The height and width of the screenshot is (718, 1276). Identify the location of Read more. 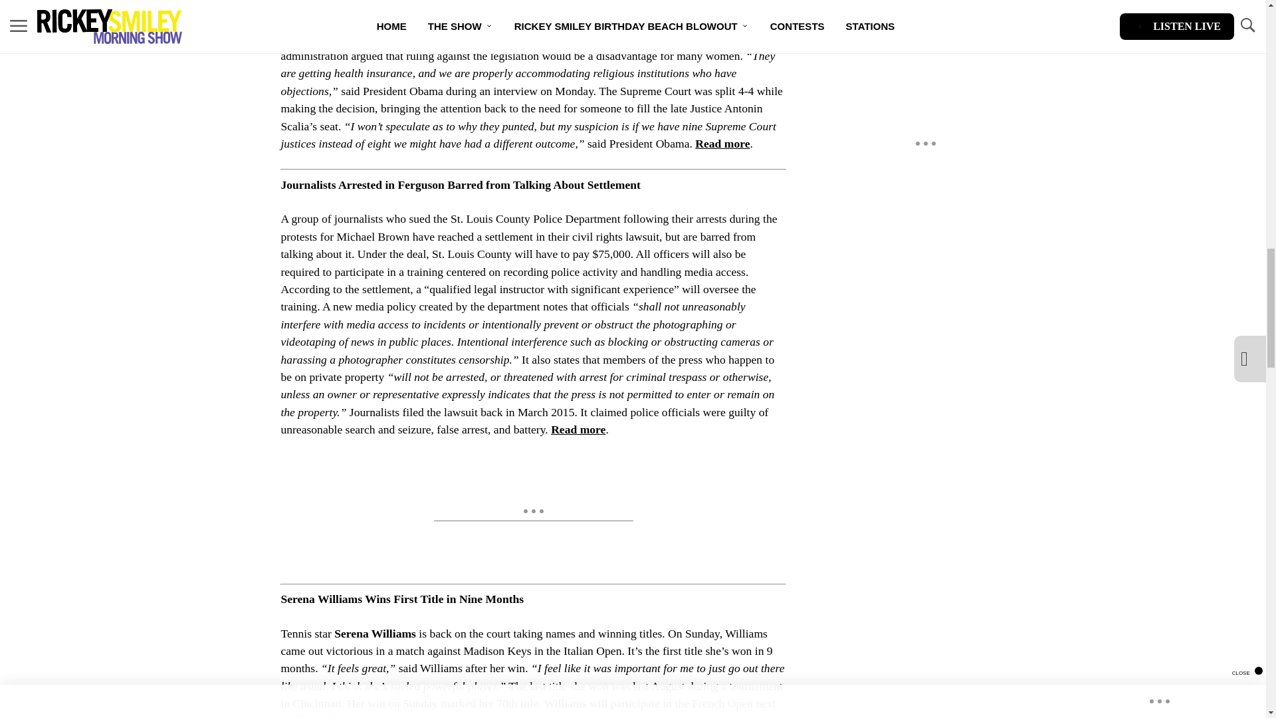
(338, 716).